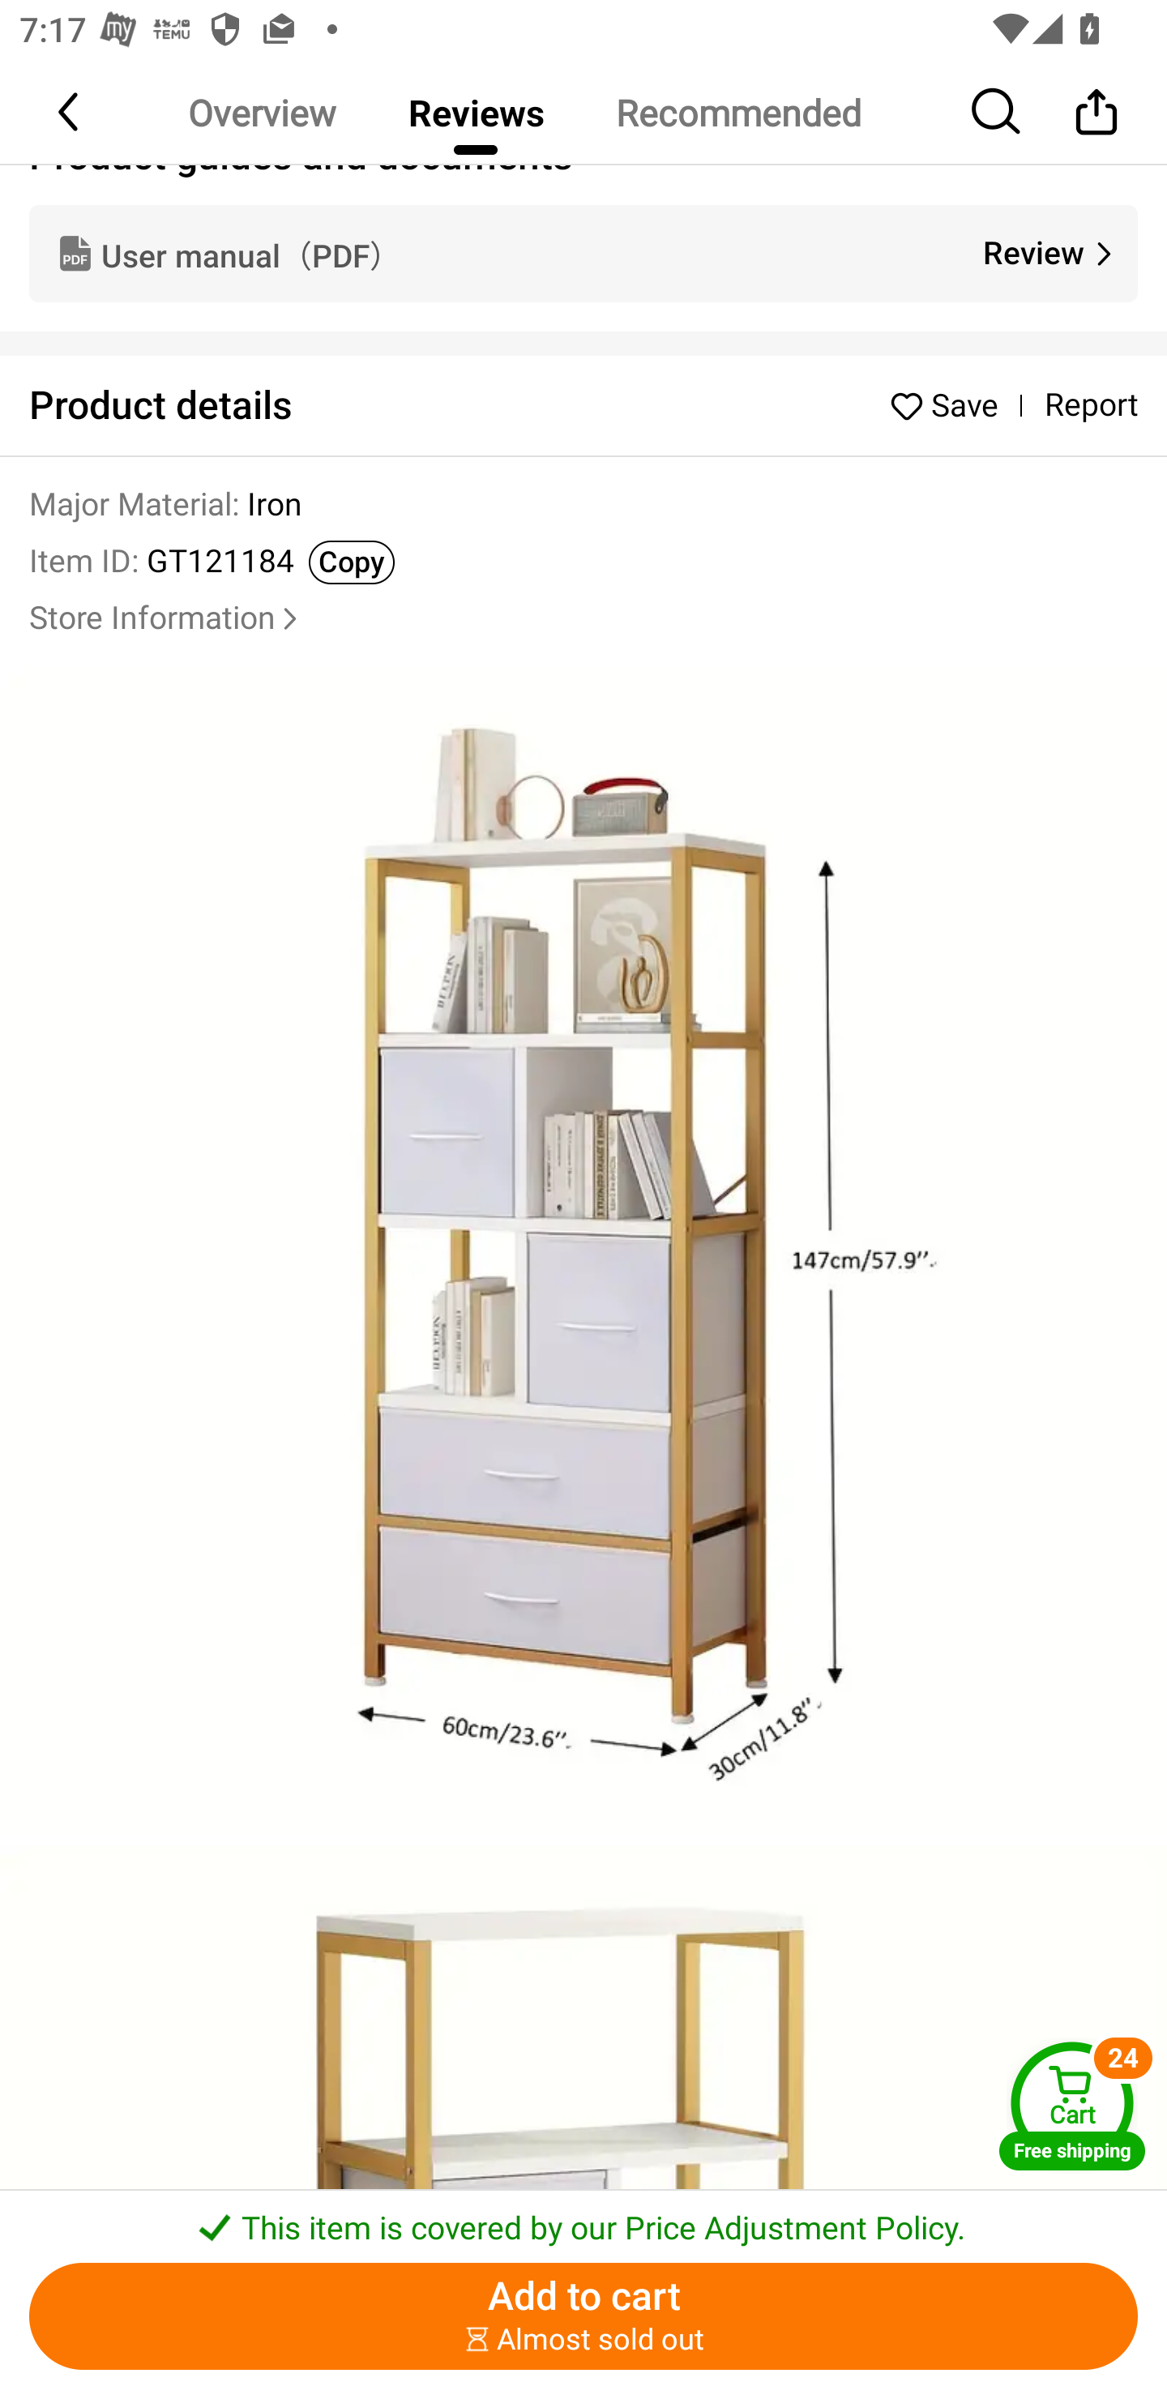  Describe the element at coordinates (167, 619) in the screenshot. I see `Store Information ` at that location.